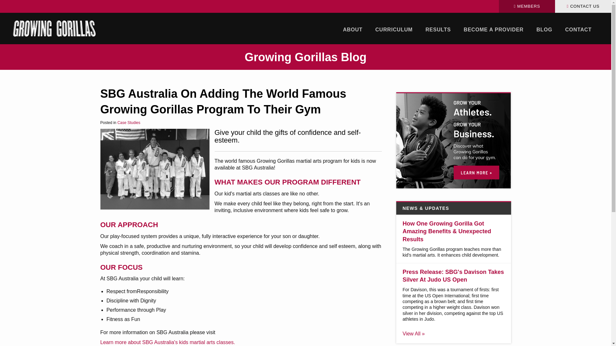  What do you see at coordinates (493, 29) in the screenshot?
I see `BECOME A PROVIDER` at bounding box center [493, 29].